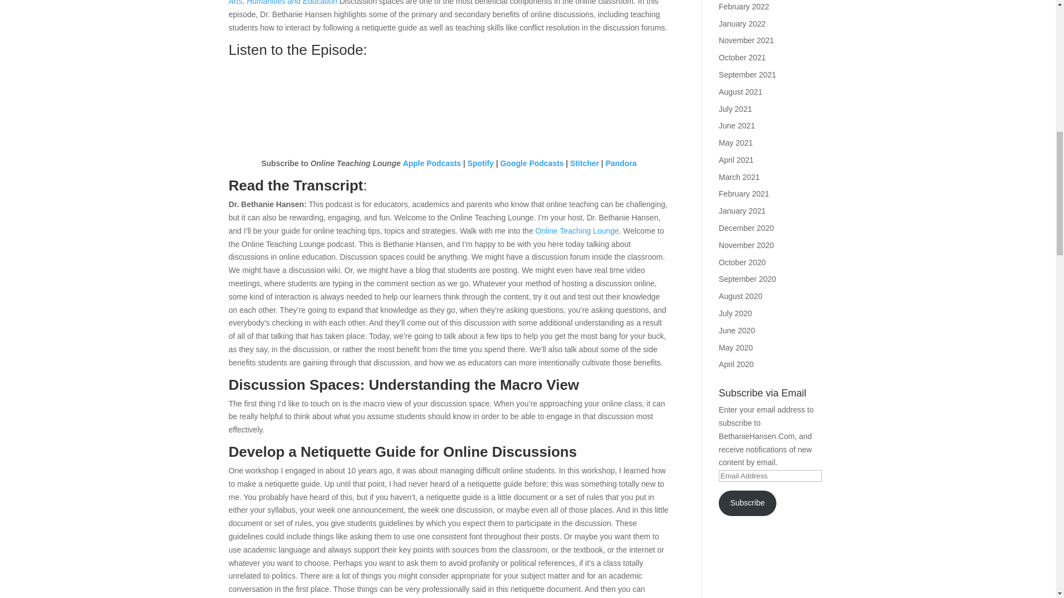 This screenshot has height=598, width=1064. I want to click on Google Podcasts, so click(532, 163).